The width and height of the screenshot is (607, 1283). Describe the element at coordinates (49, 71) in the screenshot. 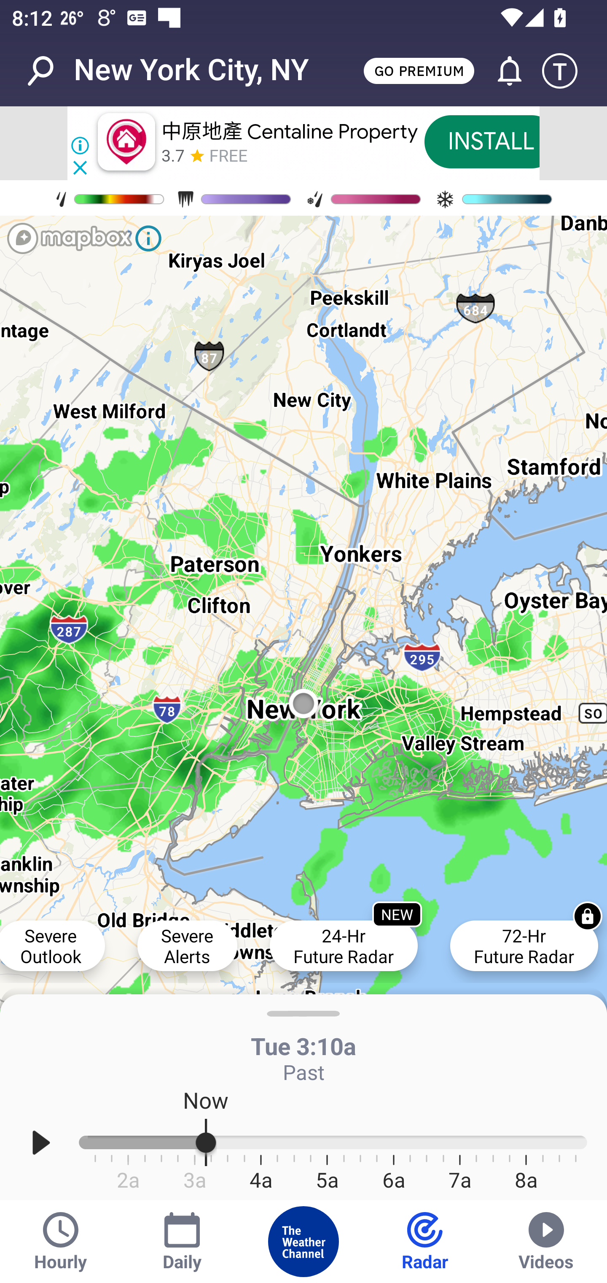

I see `Search` at that location.